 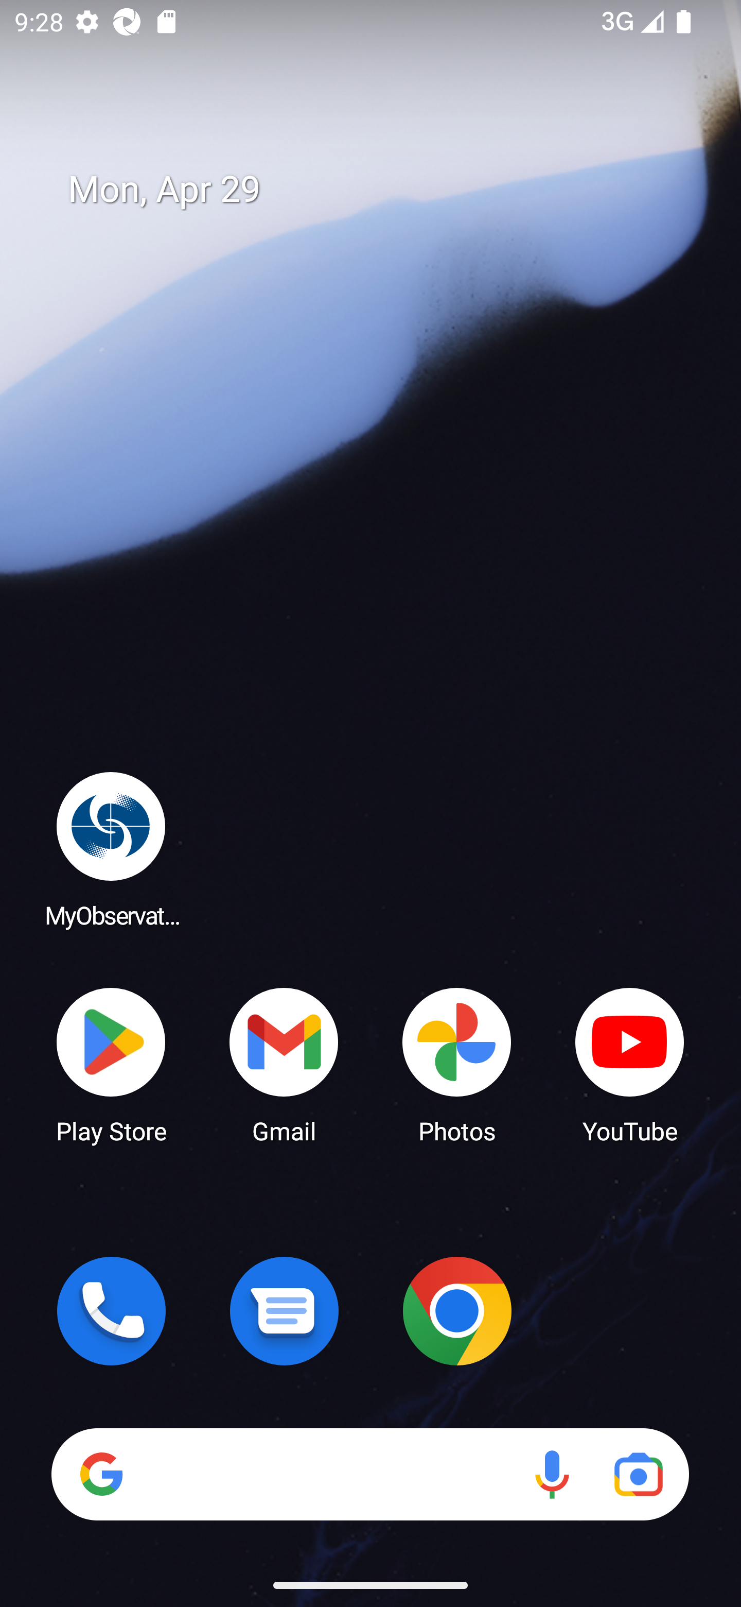 I want to click on Photos, so click(x=457, y=1064).